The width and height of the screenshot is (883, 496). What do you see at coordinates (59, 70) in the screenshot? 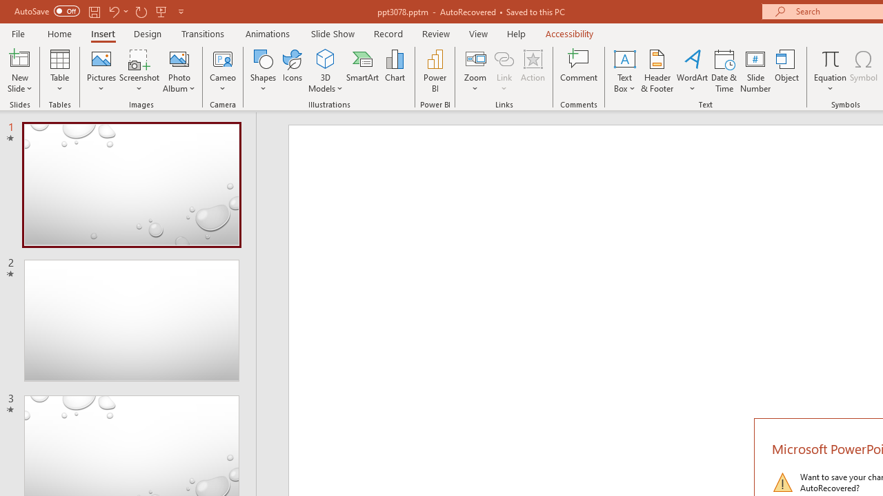
I see `Table` at bounding box center [59, 70].